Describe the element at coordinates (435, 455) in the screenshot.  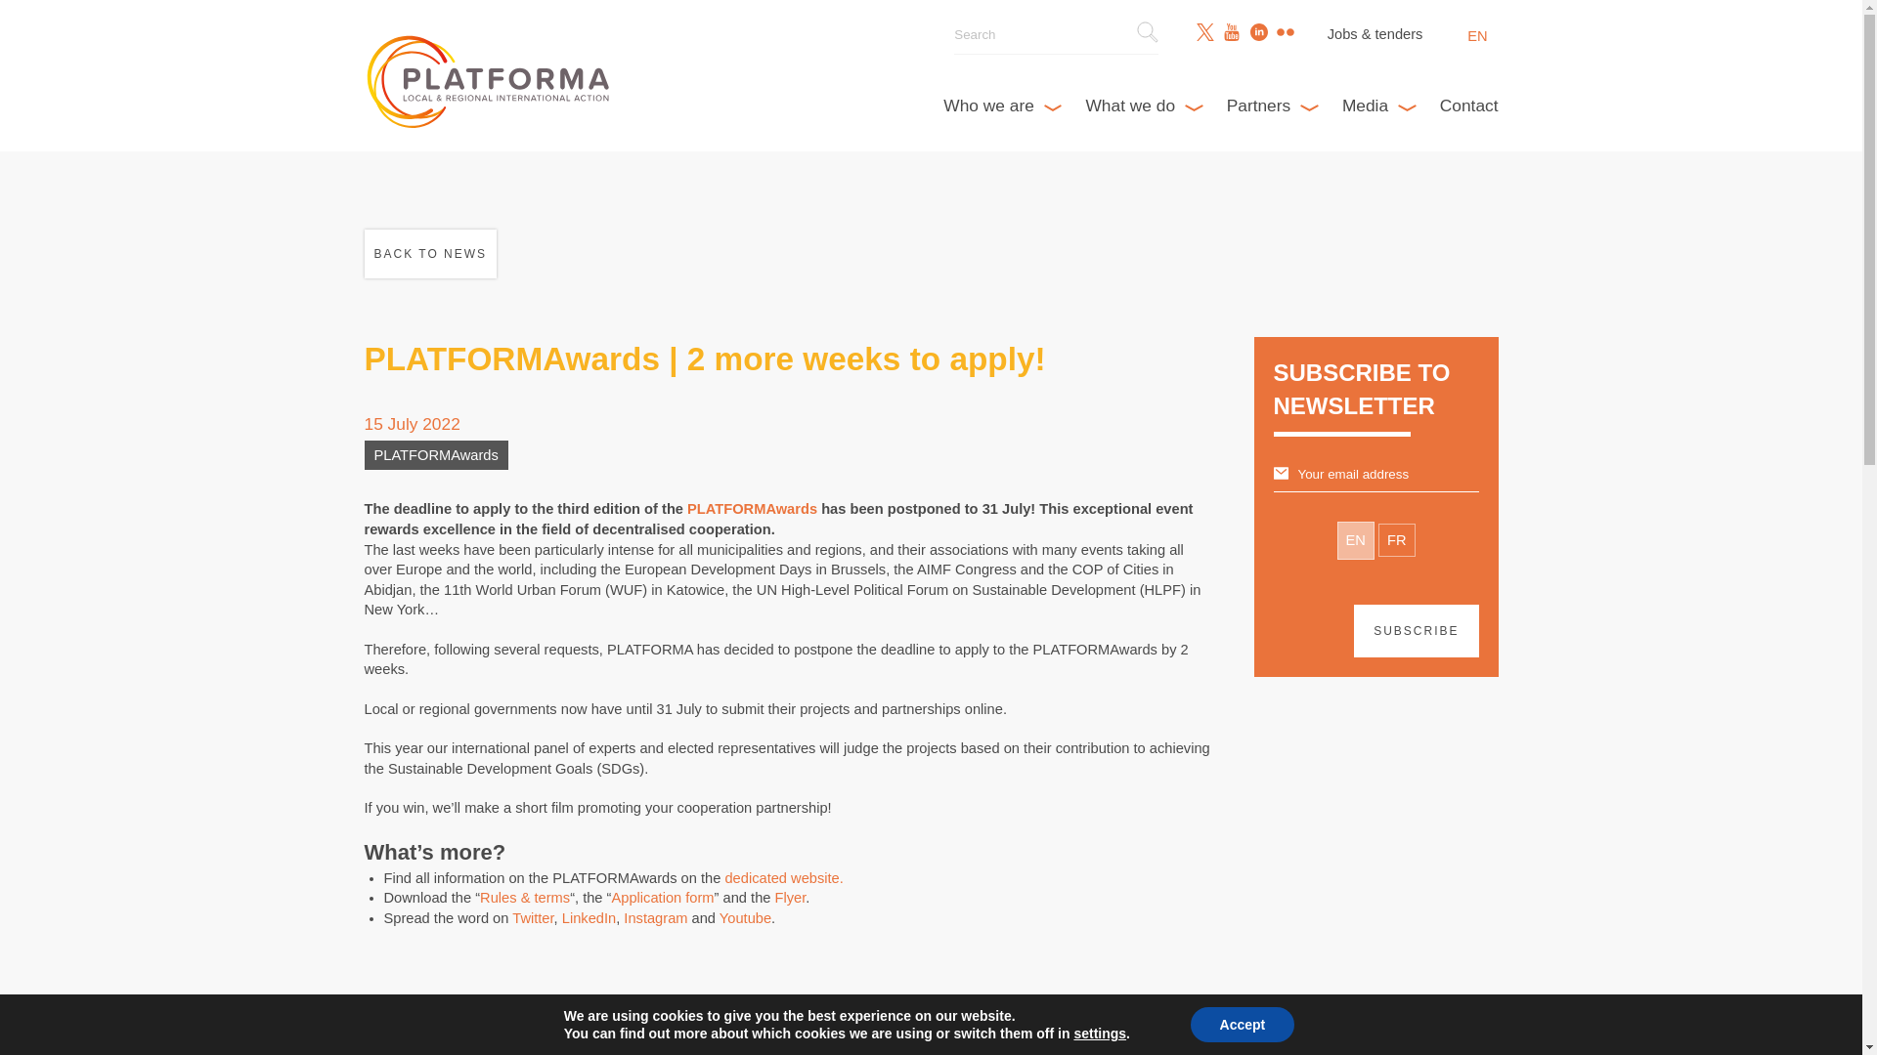
I see `PLATFORMAwards` at that location.